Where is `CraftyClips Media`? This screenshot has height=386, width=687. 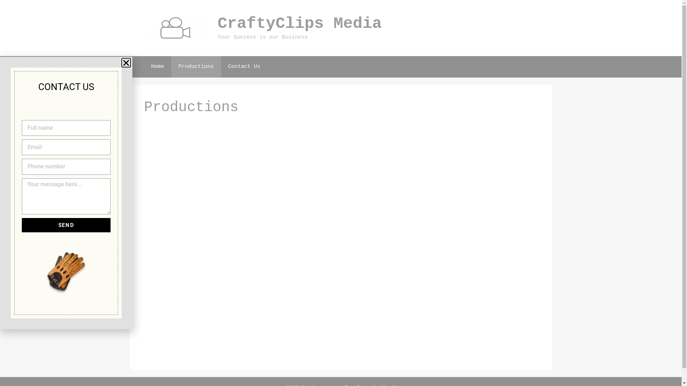 CraftyClips Media is located at coordinates (300, 24).